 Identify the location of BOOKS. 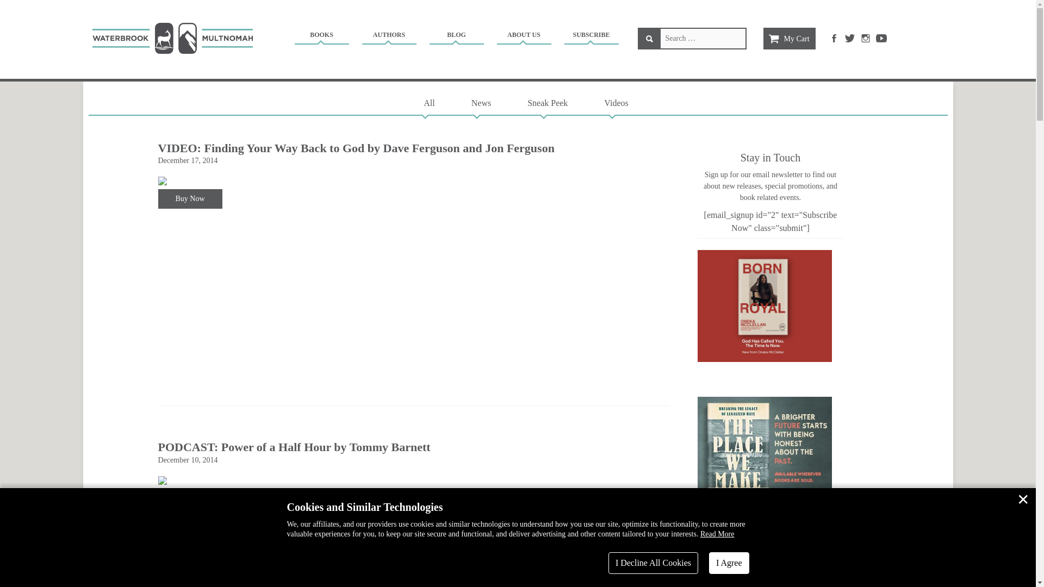
(321, 36).